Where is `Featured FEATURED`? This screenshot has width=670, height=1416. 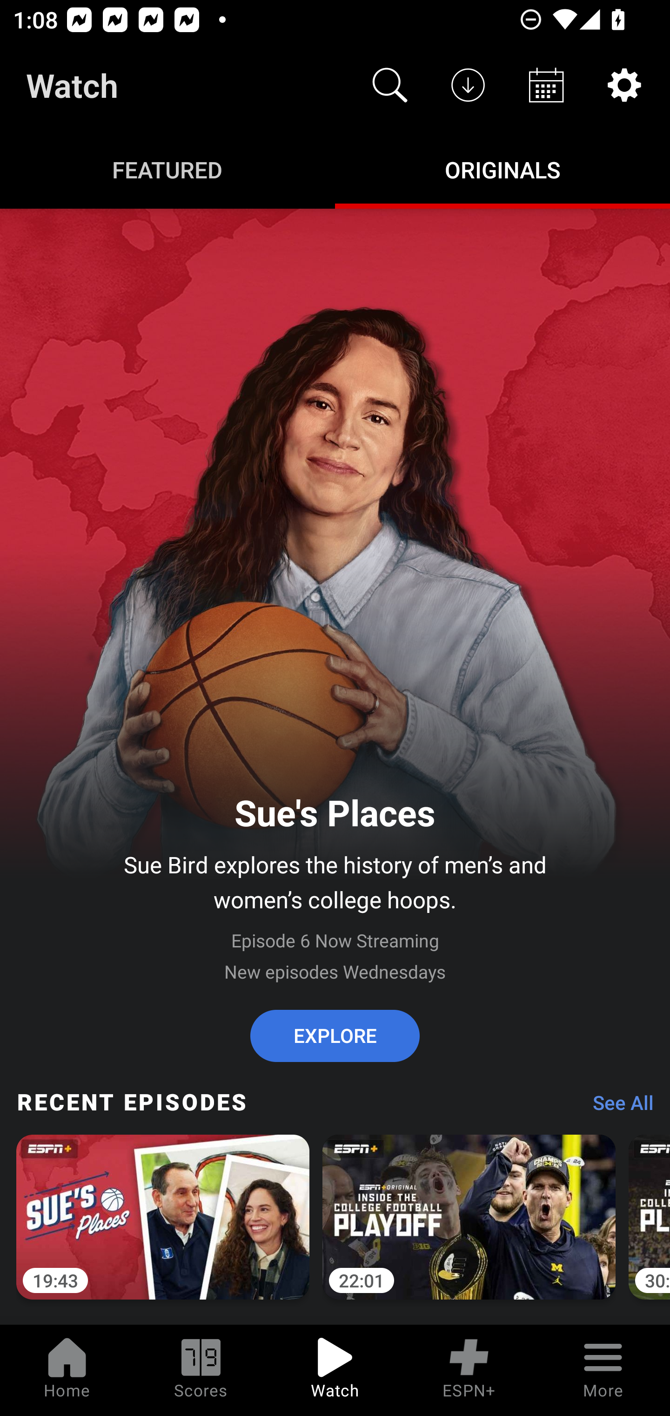
Featured FEATURED is located at coordinates (167, 169).